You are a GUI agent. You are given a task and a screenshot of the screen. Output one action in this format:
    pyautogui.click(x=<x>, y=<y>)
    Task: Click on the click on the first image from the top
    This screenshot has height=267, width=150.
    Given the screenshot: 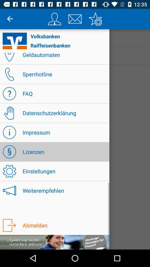 What is the action you would take?
    pyautogui.click(x=54, y=19)
    